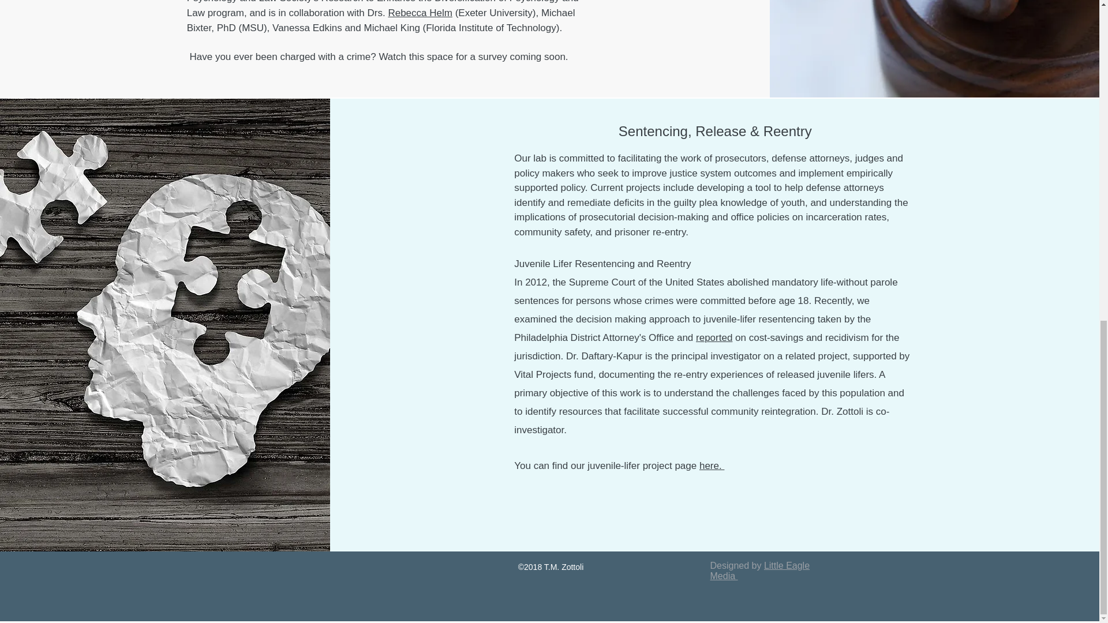 This screenshot has width=1108, height=623. What do you see at coordinates (712, 466) in the screenshot?
I see `here. ` at bounding box center [712, 466].